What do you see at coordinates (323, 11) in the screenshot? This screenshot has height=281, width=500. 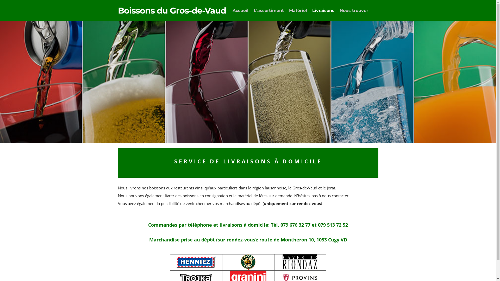 I see `Livraisons` at bounding box center [323, 11].